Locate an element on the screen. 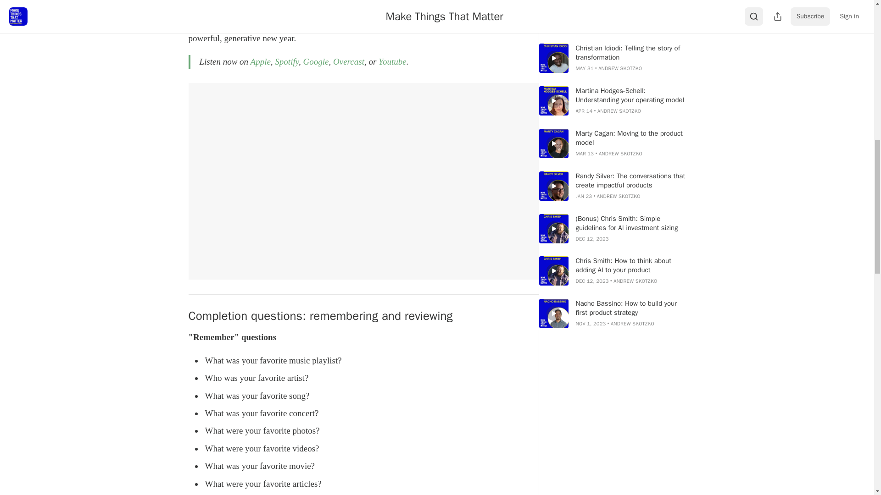 The height and width of the screenshot is (495, 881). Spotify is located at coordinates (286, 61).